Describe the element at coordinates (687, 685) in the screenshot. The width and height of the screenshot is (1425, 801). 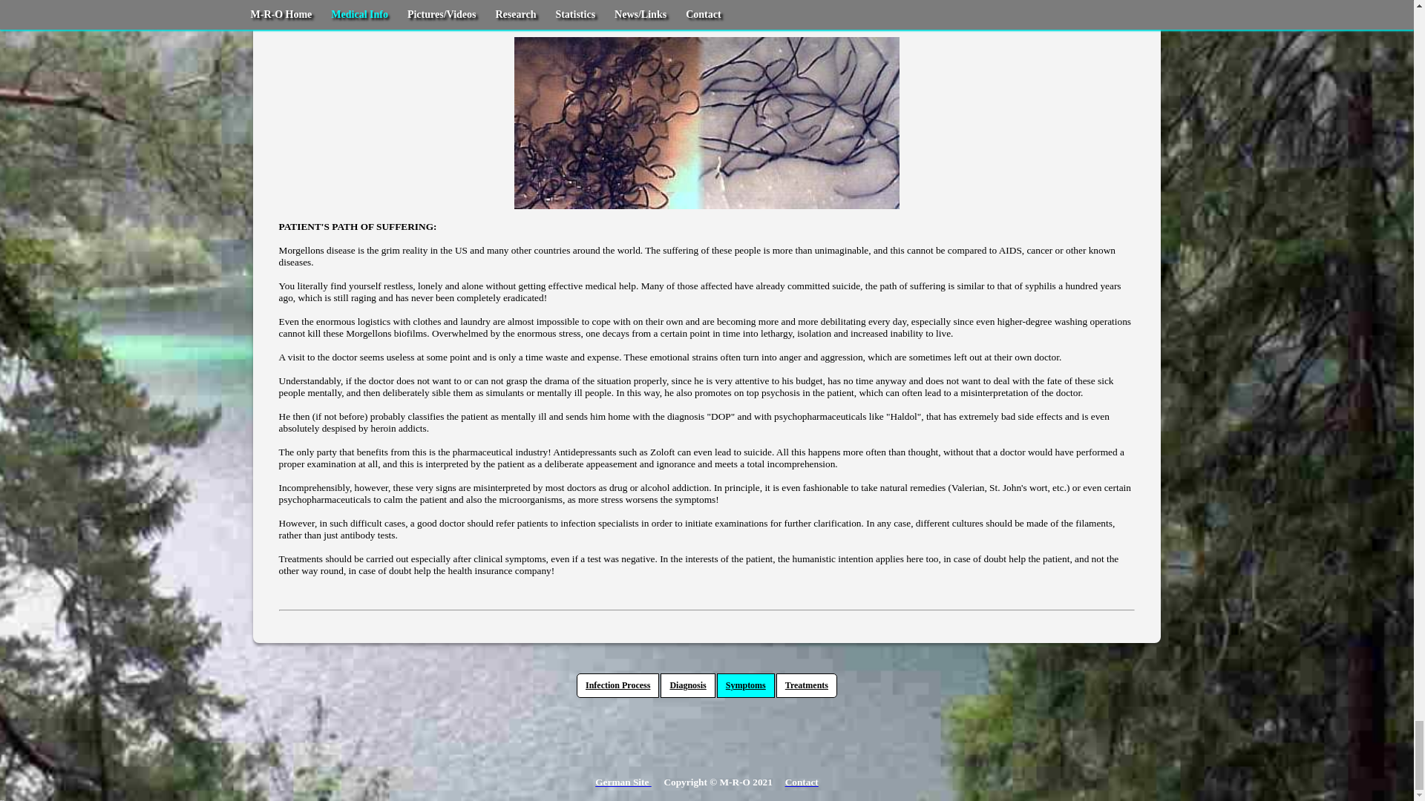
I see `Diagnosis` at that location.